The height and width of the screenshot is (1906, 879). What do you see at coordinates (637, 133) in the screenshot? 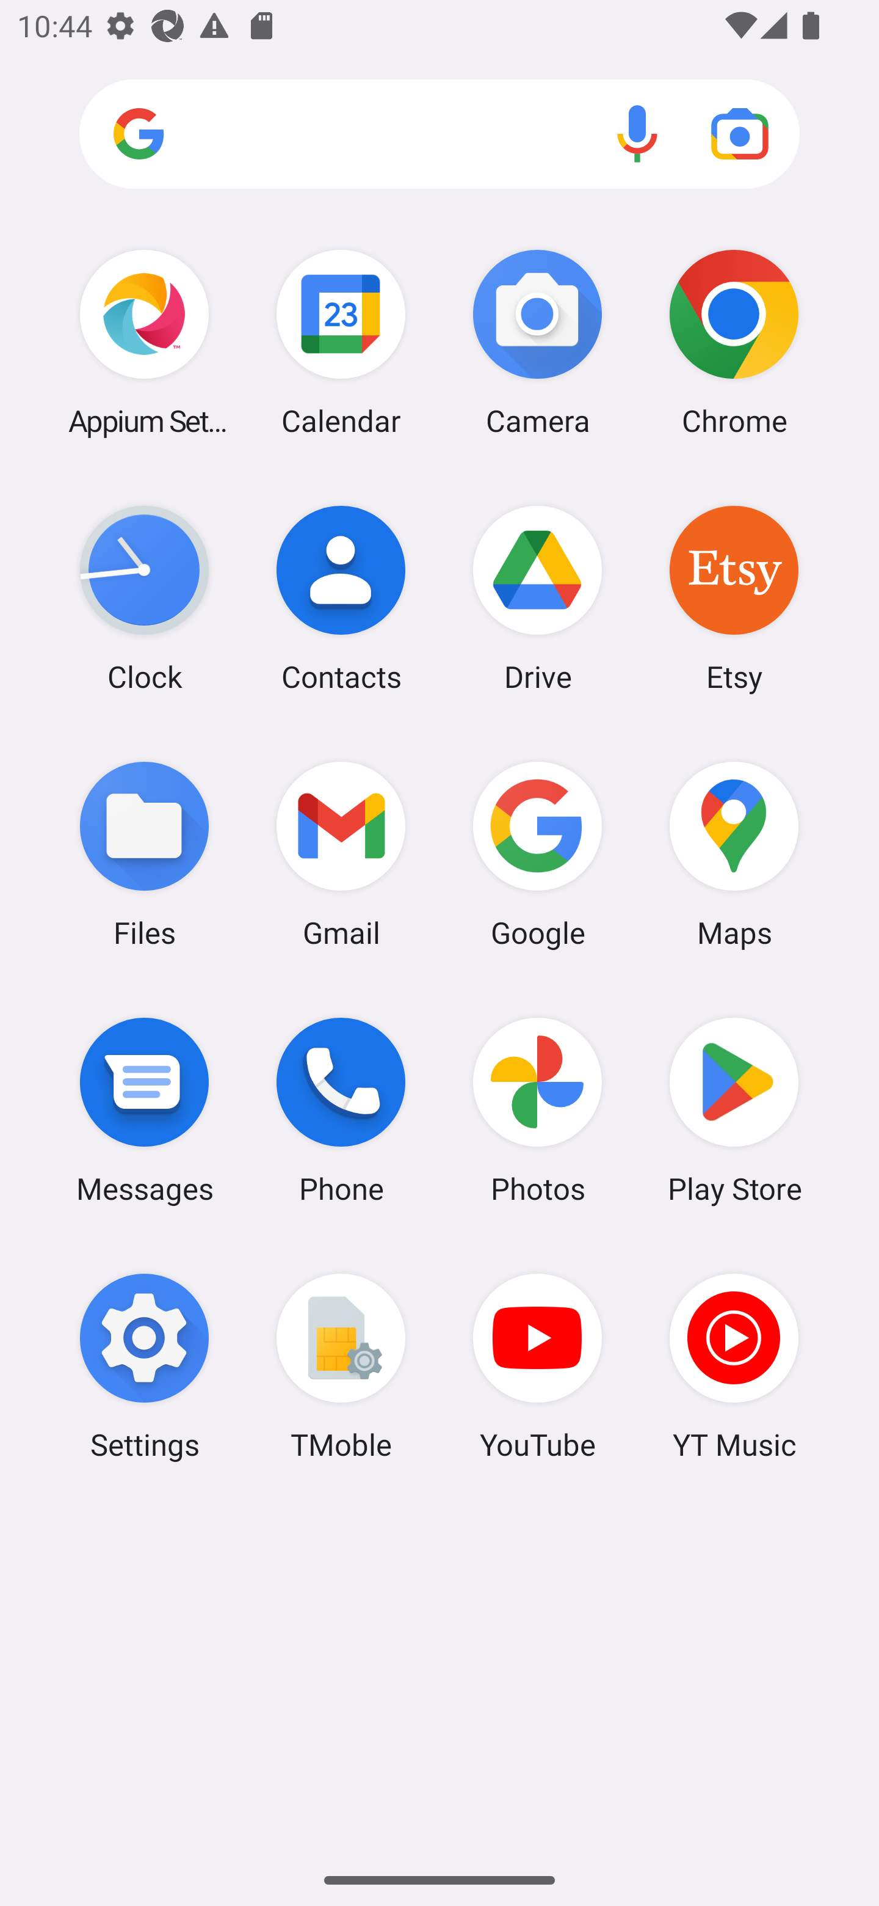
I see `Voice search` at bounding box center [637, 133].